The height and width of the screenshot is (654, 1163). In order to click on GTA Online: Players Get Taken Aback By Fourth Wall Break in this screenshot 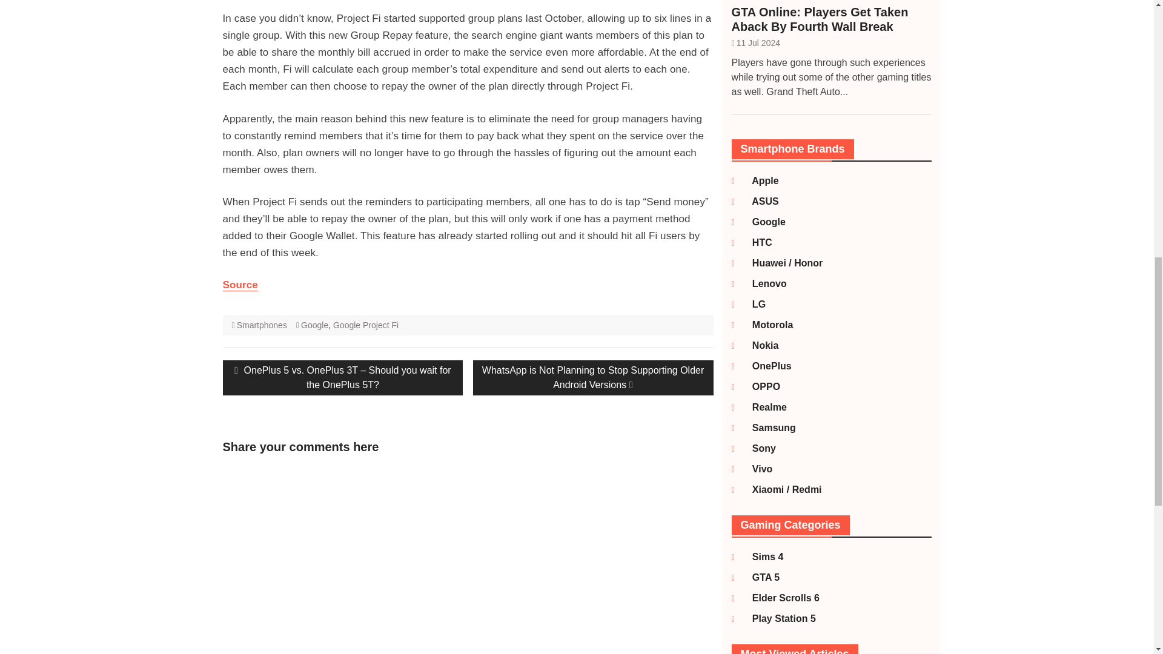, I will do `click(831, 19)`.